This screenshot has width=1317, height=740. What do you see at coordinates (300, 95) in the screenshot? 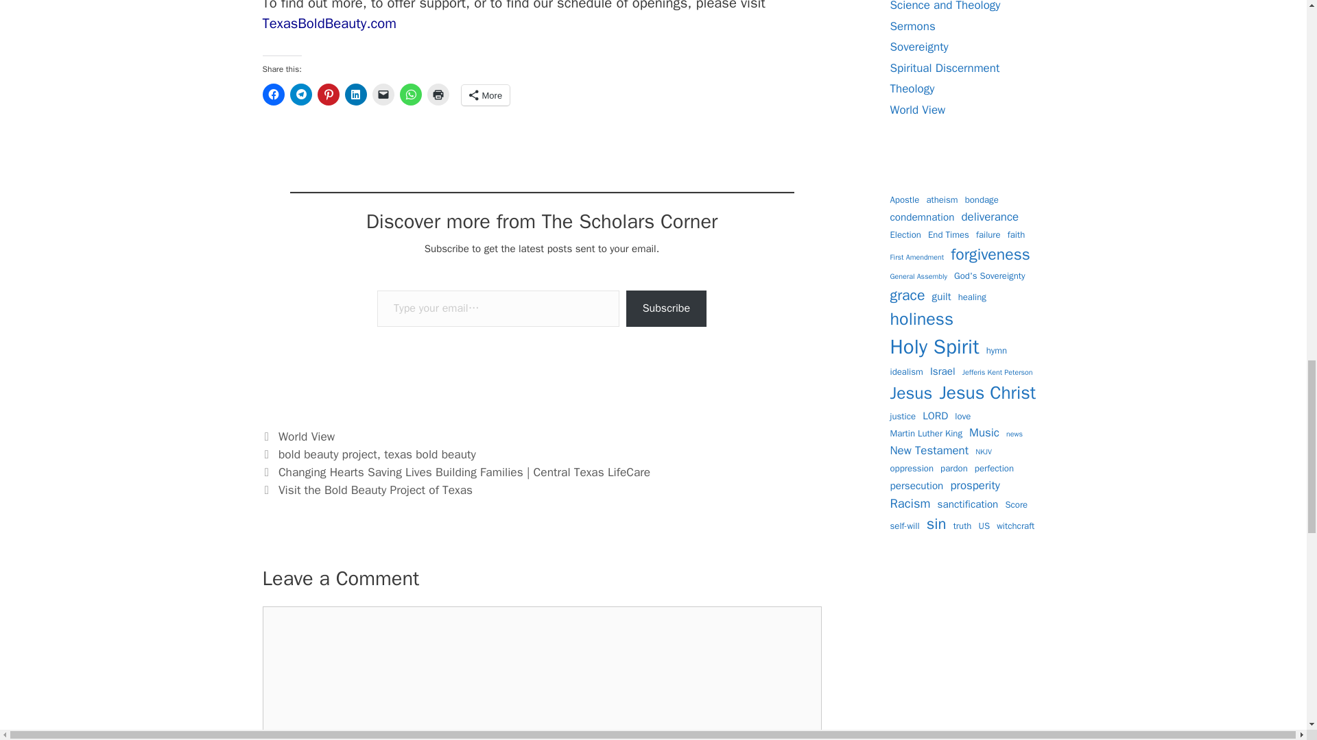
I see `Click to share on Telegram` at bounding box center [300, 95].